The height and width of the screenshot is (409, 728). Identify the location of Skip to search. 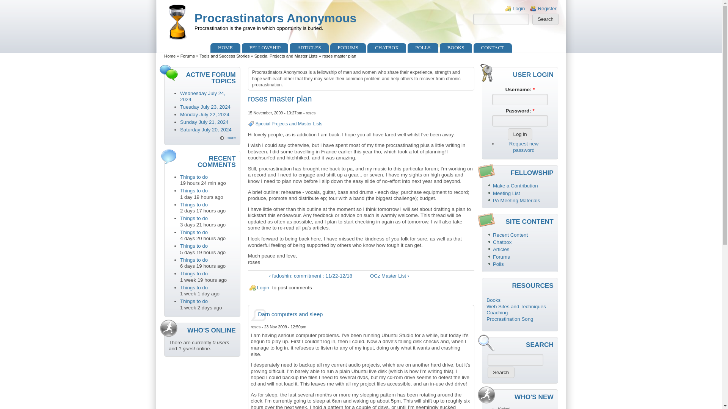
(16, 0).